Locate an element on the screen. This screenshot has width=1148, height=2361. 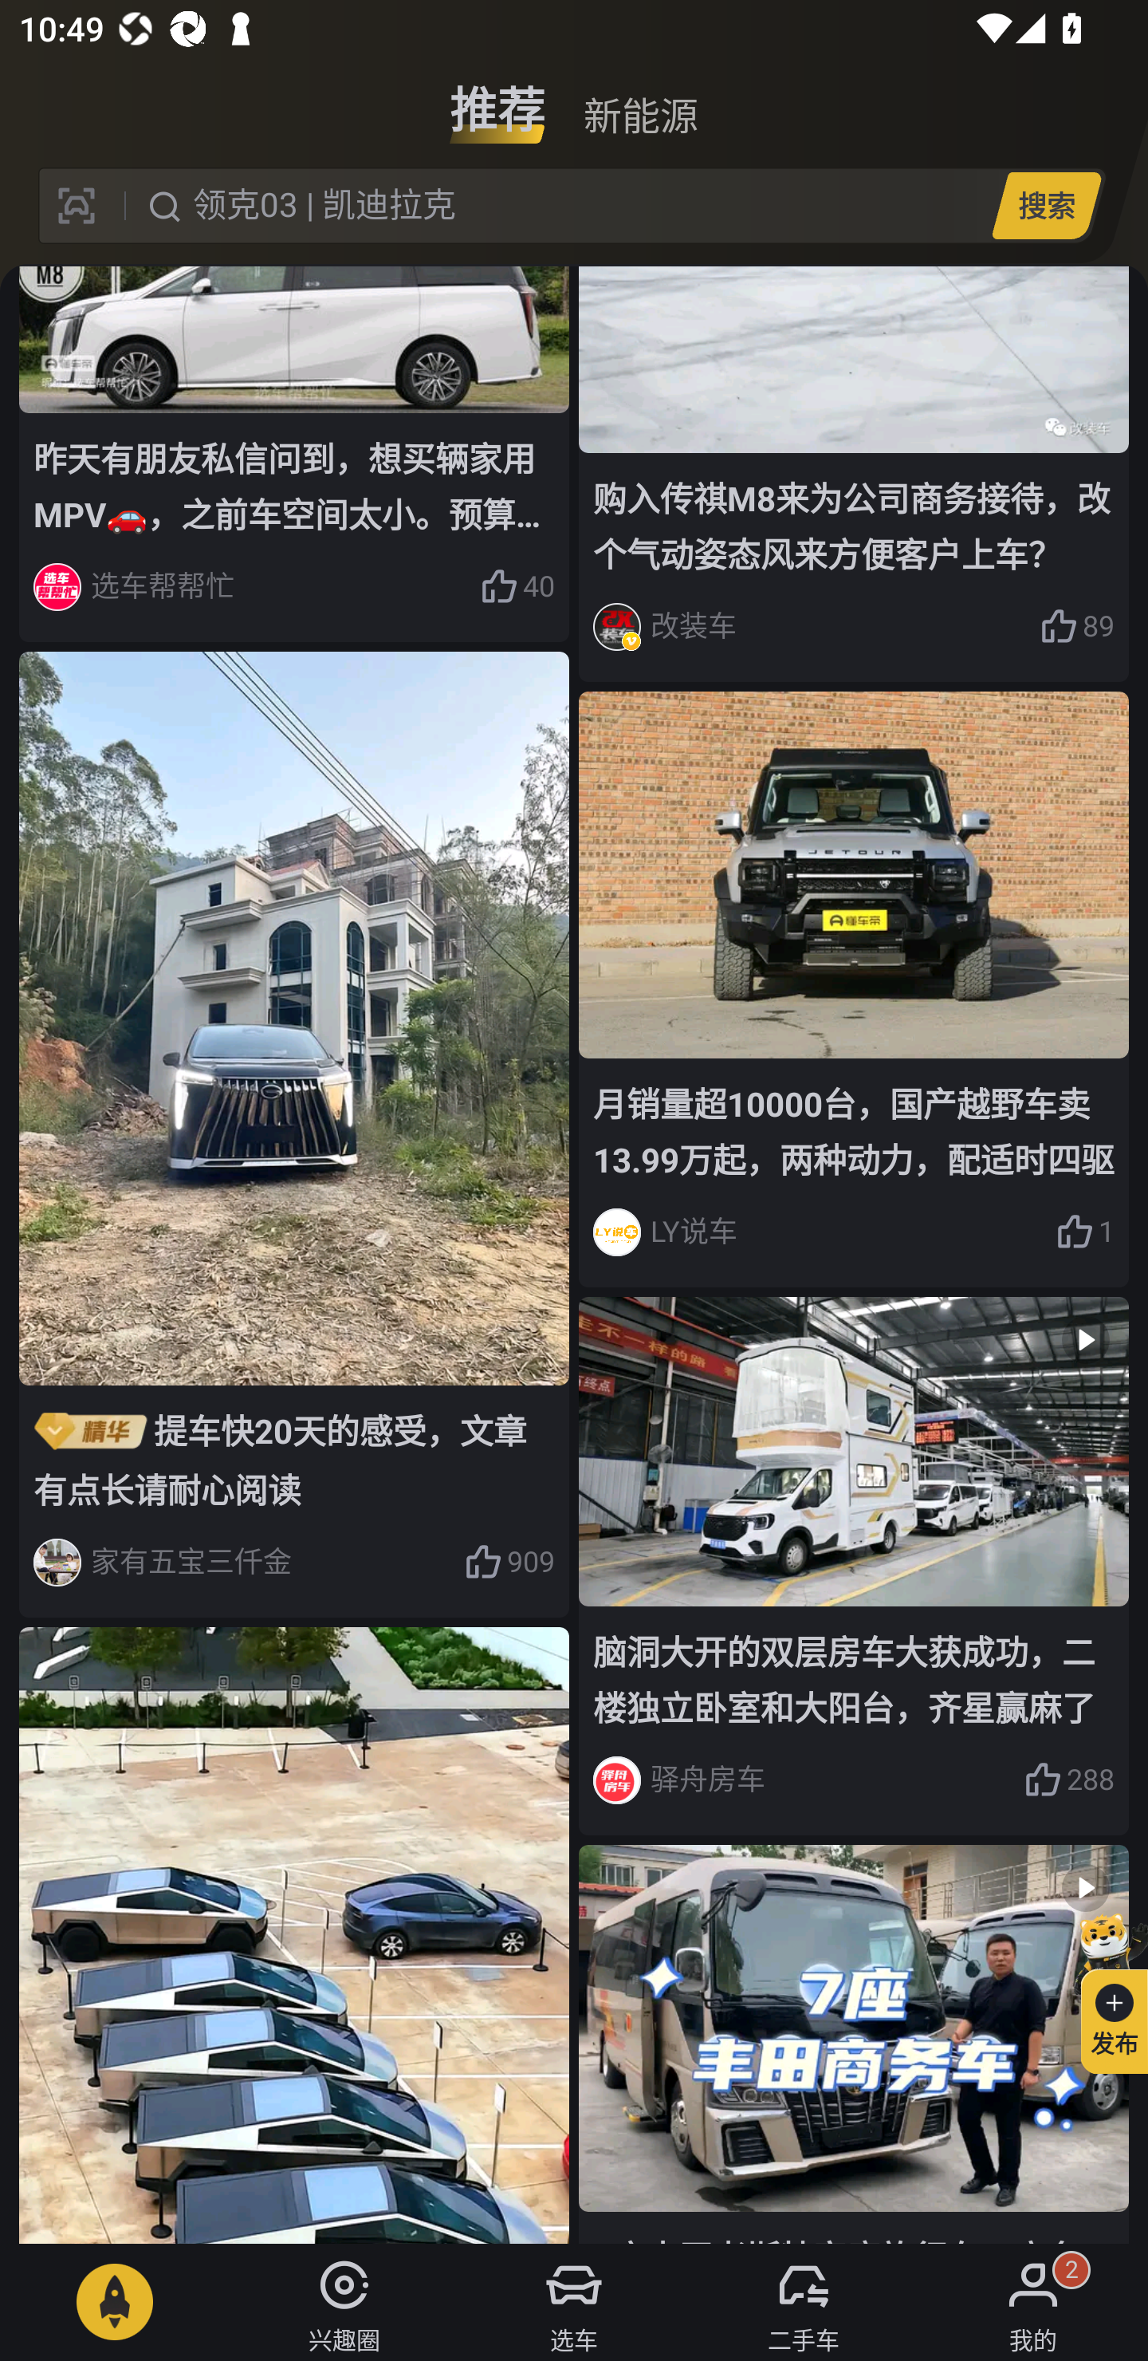
  提车快20天的感受，文章有点长请耐心阅读 家有五宝三仟金 909 is located at coordinates (294, 1134).